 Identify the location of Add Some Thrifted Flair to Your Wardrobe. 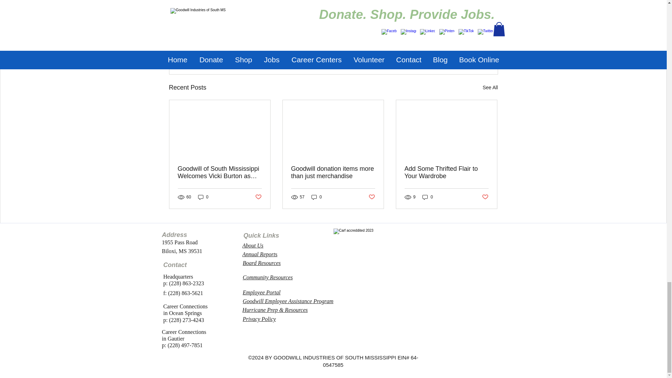
(258, 197).